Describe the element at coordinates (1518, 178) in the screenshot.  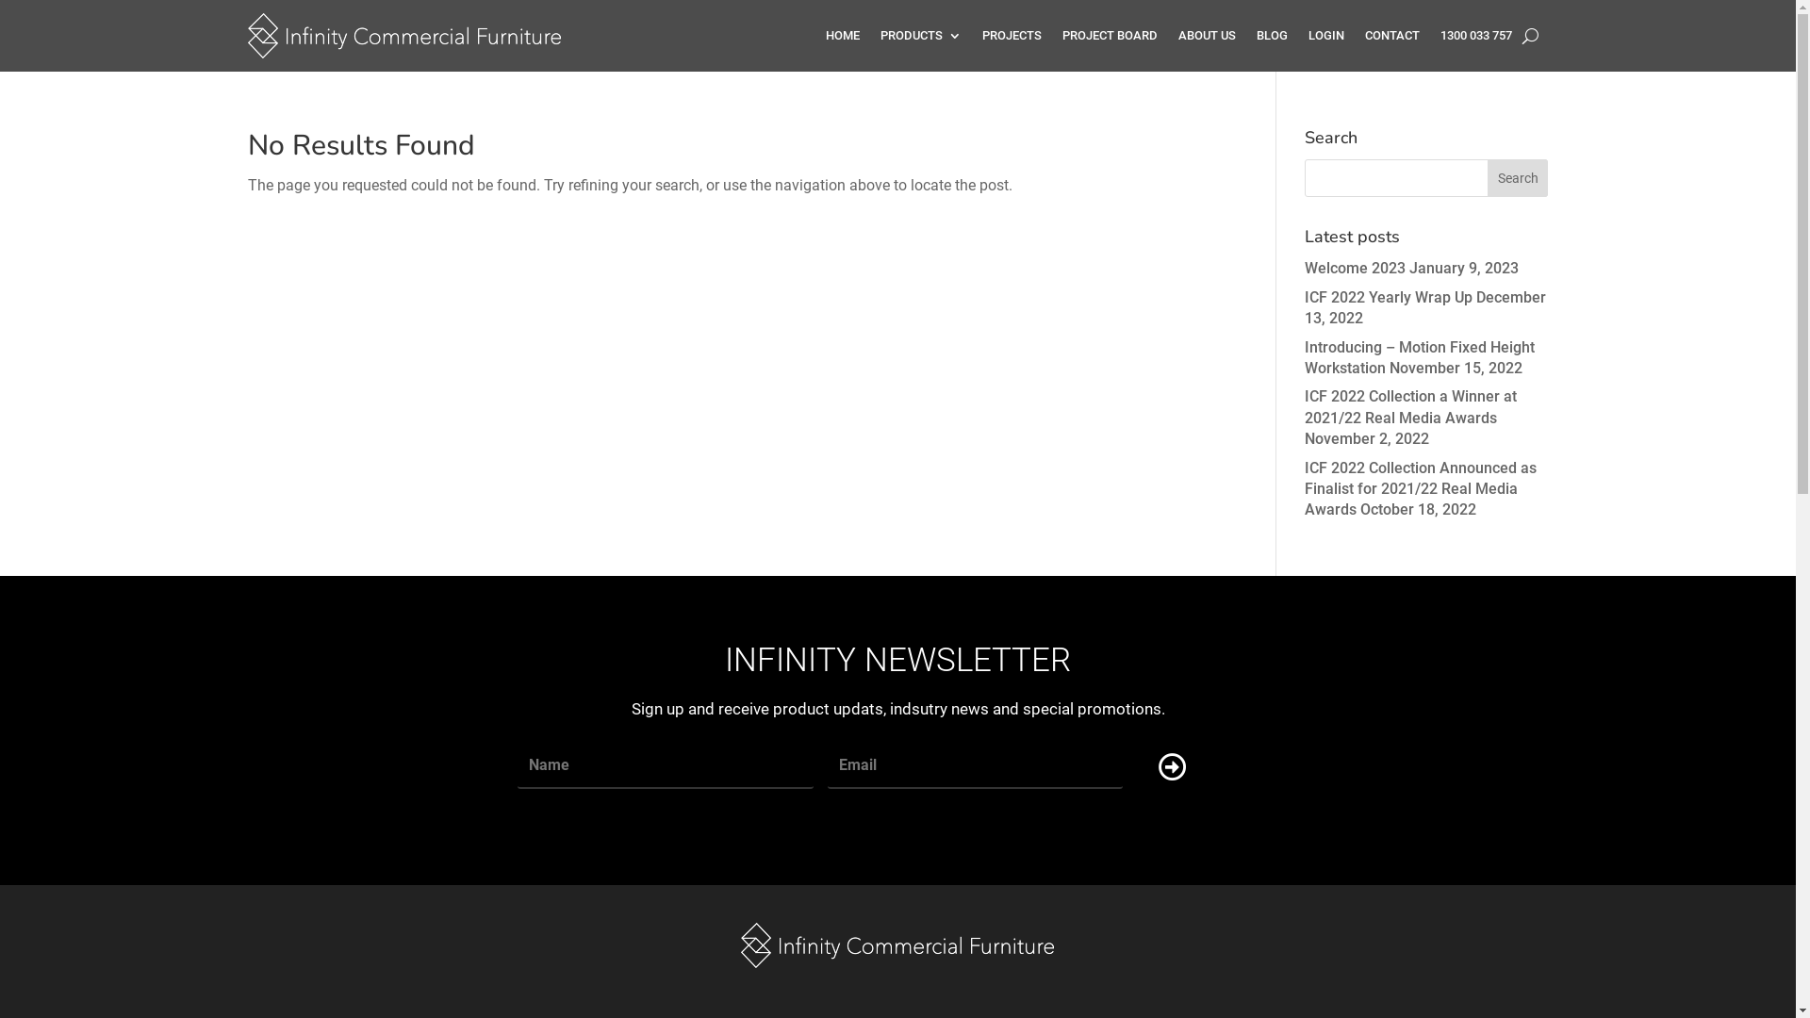
I see `Search` at that location.